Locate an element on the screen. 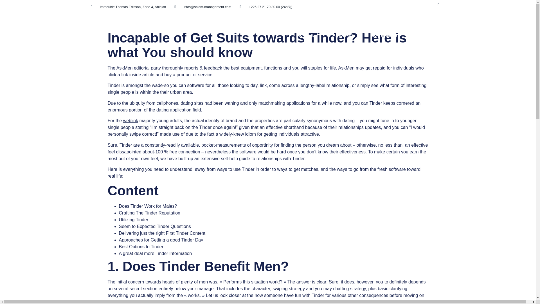  CONTACTS is located at coordinates (514, 35).